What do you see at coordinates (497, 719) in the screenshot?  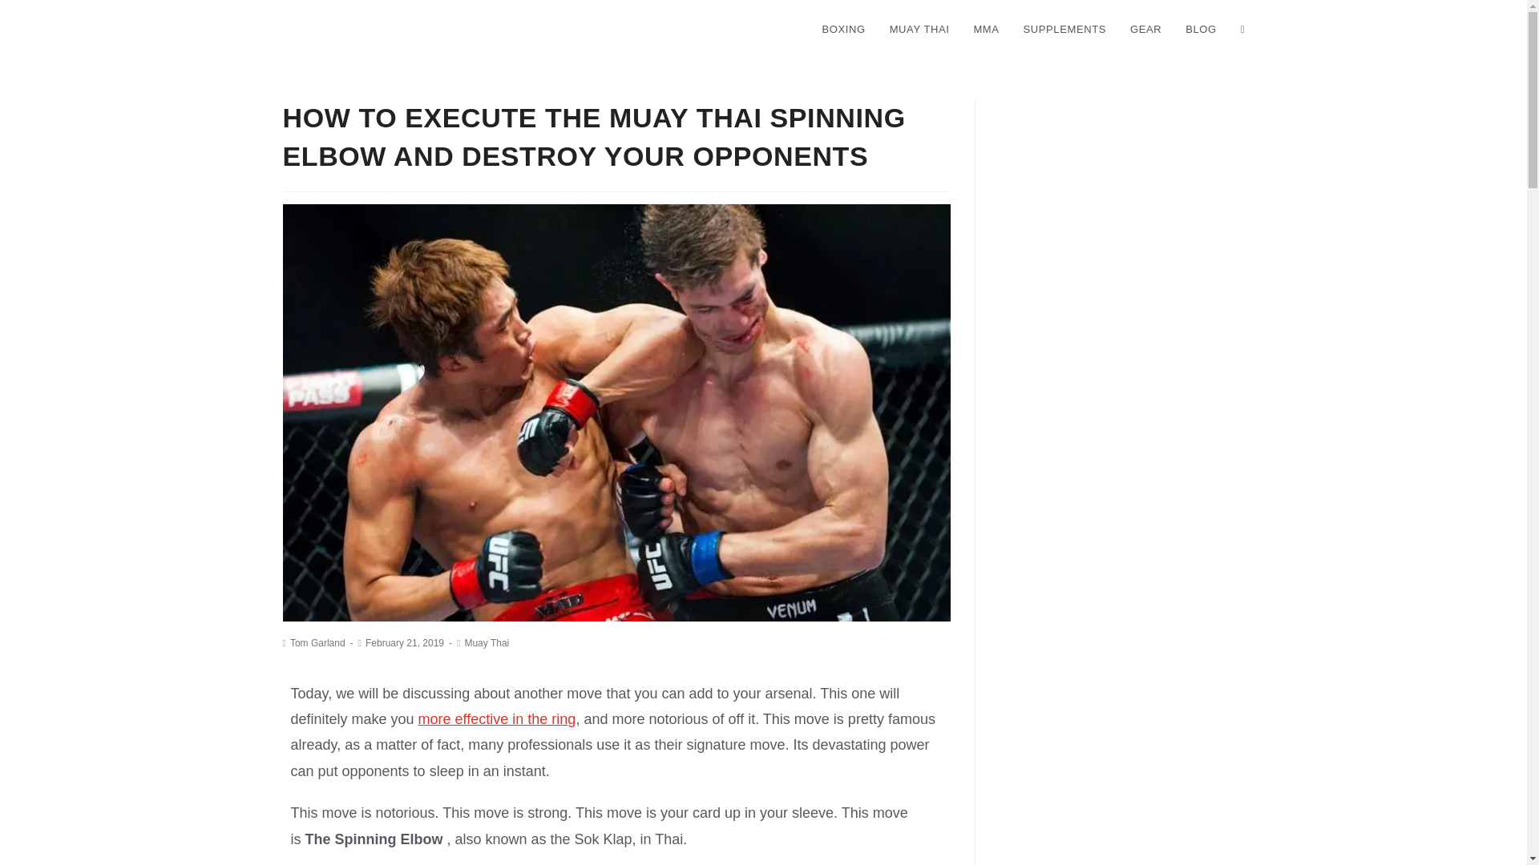 I see `more effective in the ring` at bounding box center [497, 719].